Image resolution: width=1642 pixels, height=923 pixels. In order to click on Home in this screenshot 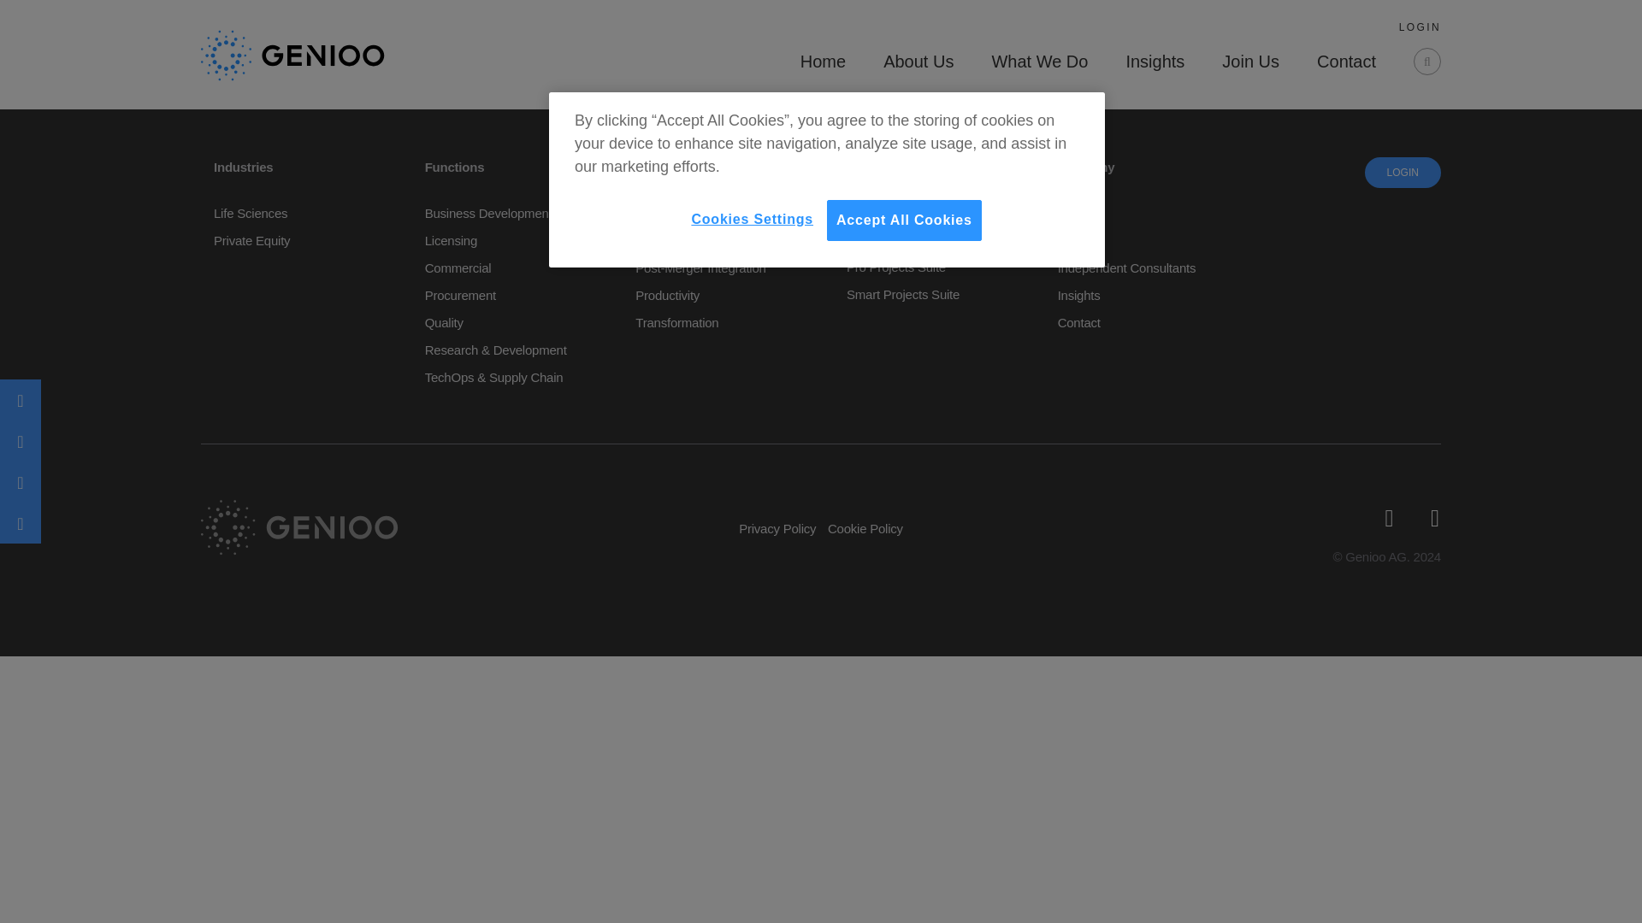, I will do `click(823, 65)`.